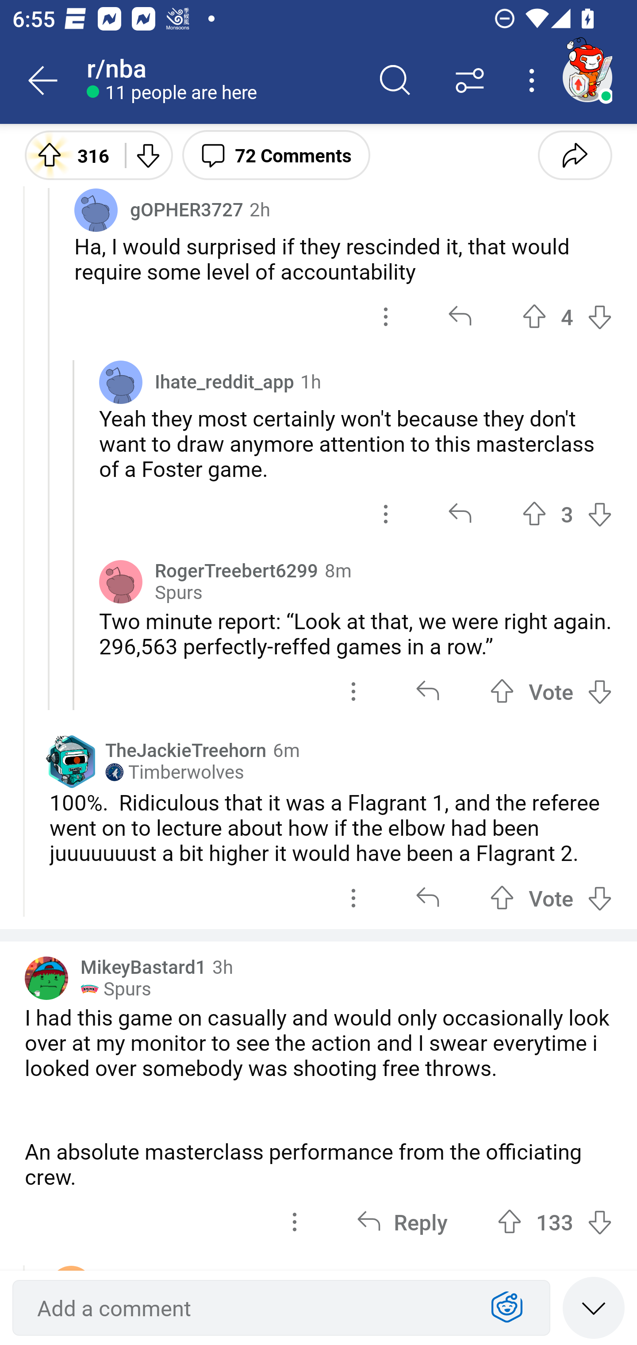 This screenshot has height=1345, width=637. Describe the element at coordinates (594, 1307) in the screenshot. I see `Speed read` at that location.